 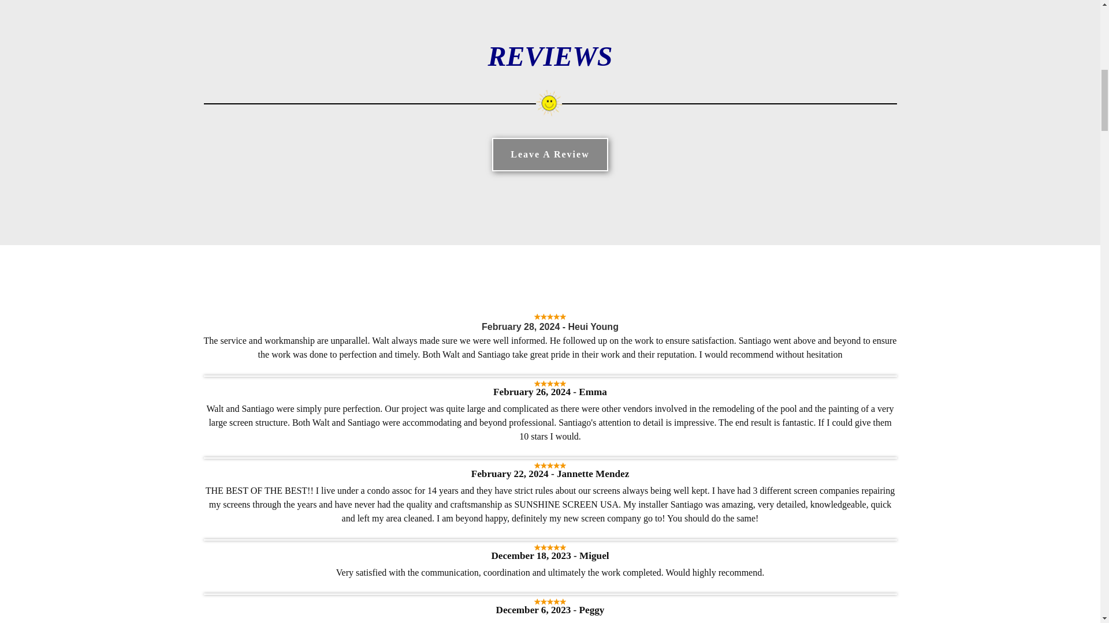 I want to click on Leave A Review, so click(x=550, y=155).